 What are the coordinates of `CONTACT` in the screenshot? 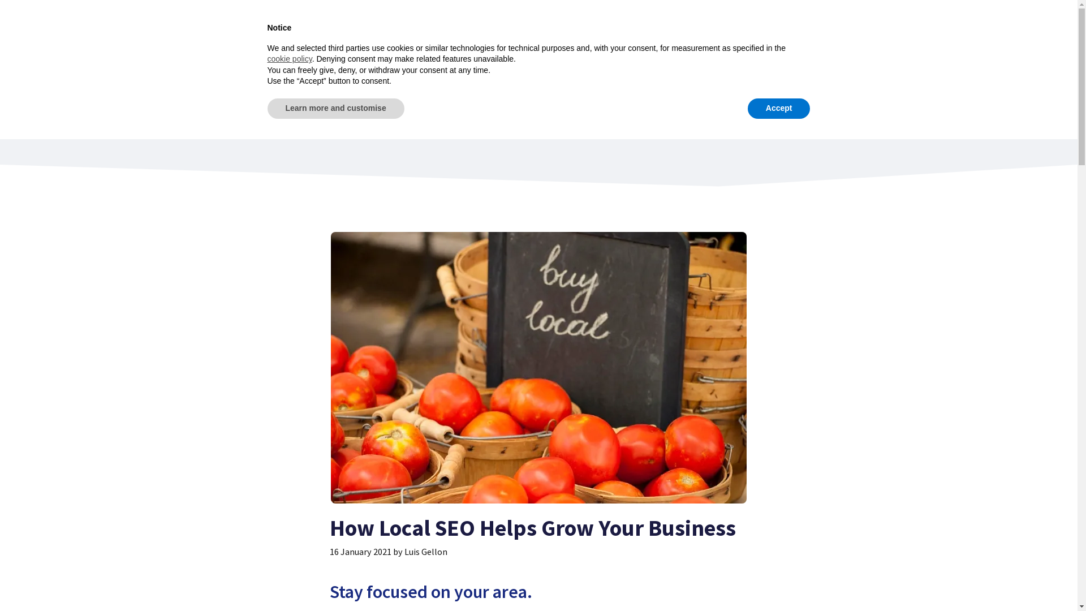 It's located at (828, 34).